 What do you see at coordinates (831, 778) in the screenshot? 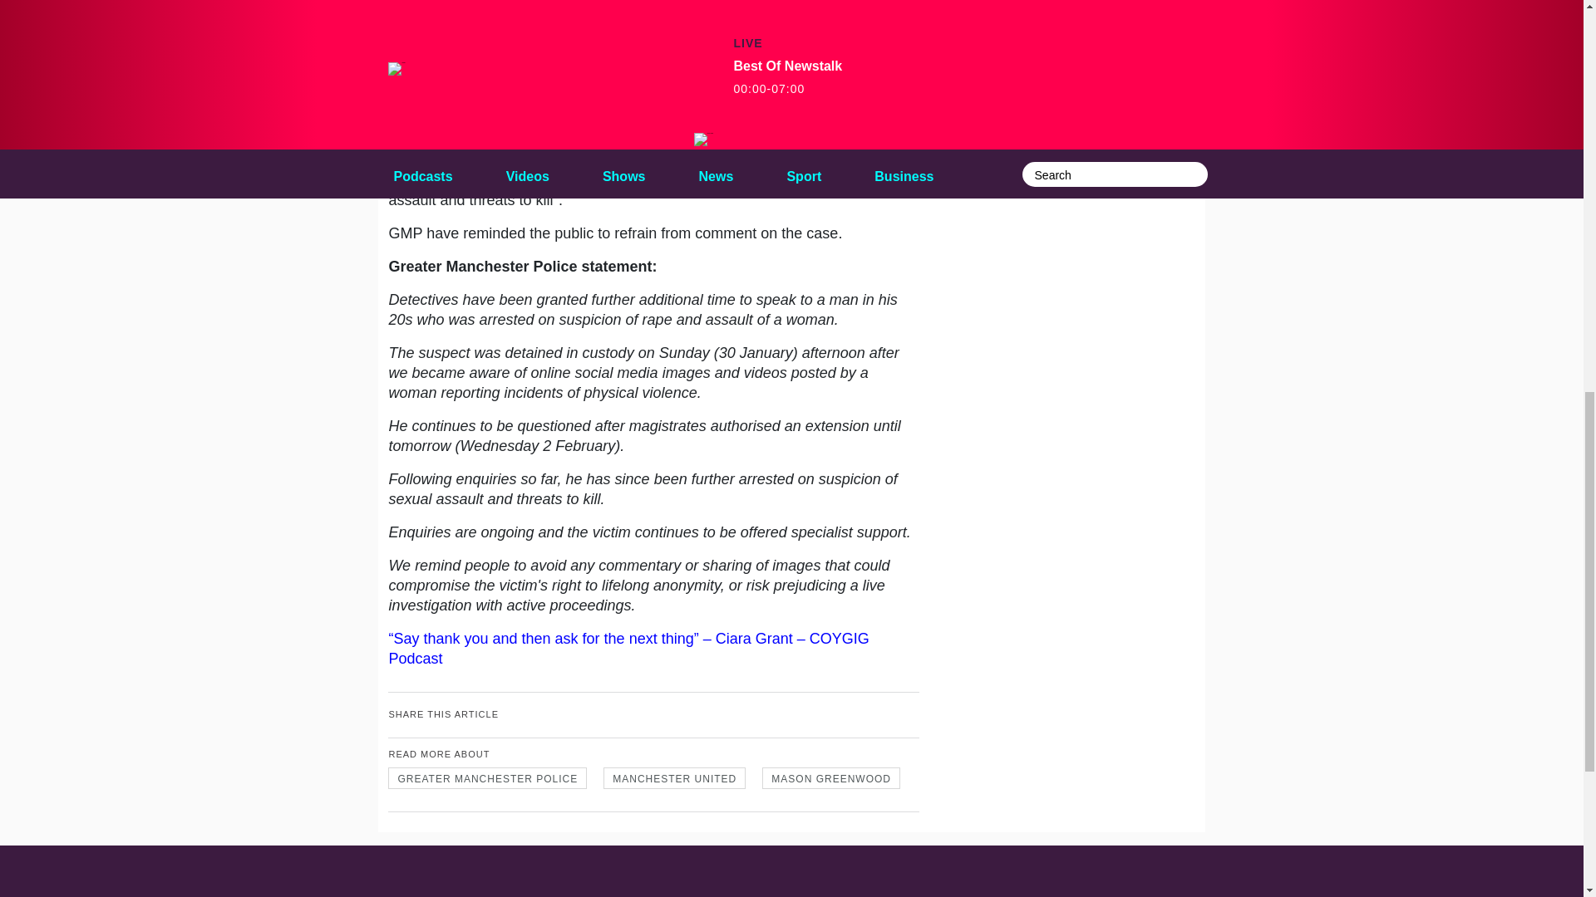
I see `MASON GREENWOOD` at bounding box center [831, 778].